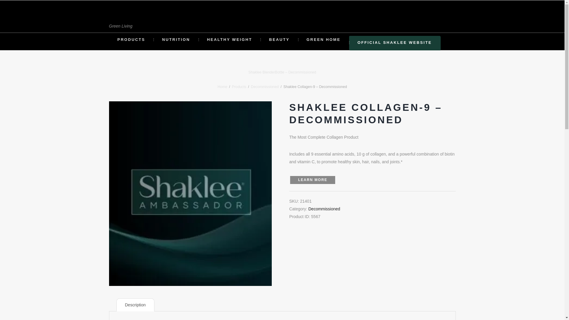 This screenshot has height=320, width=569. I want to click on Green Living, so click(121, 20).